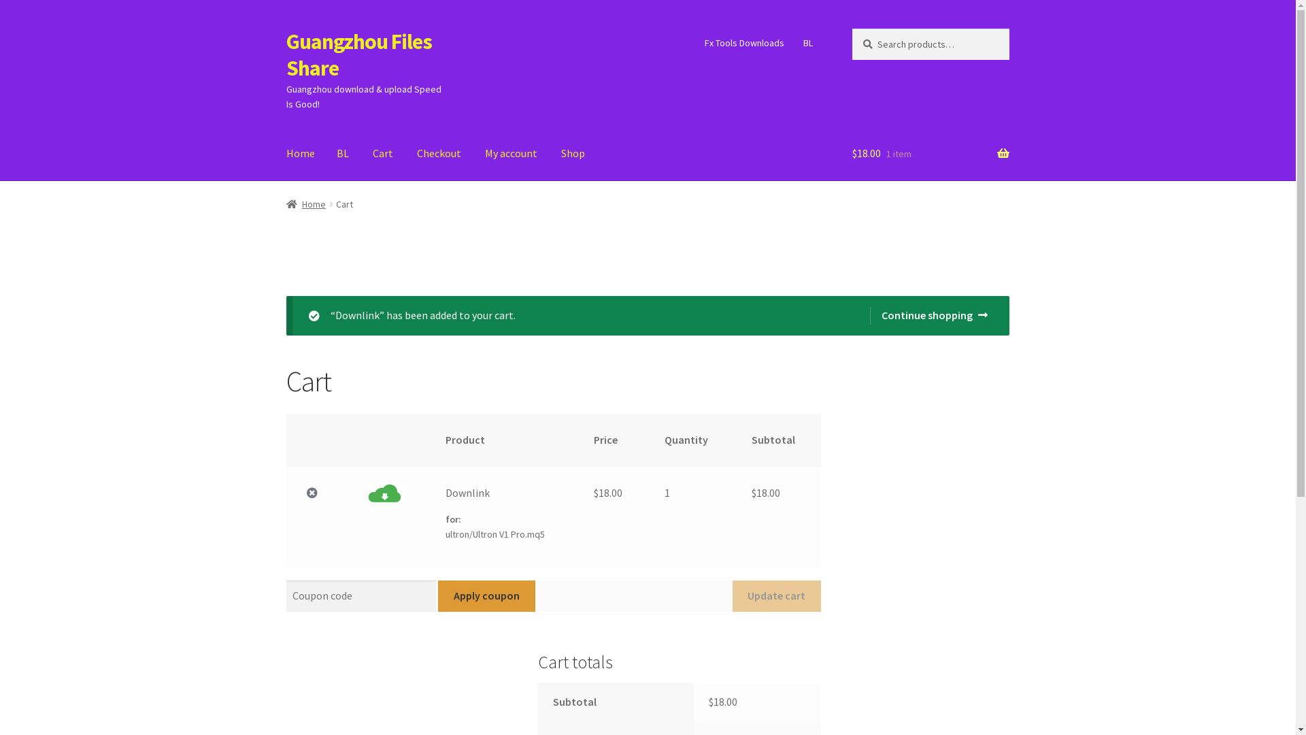 This screenshot has width=1306, height=735. I want to click on Search, so click(852, 29).